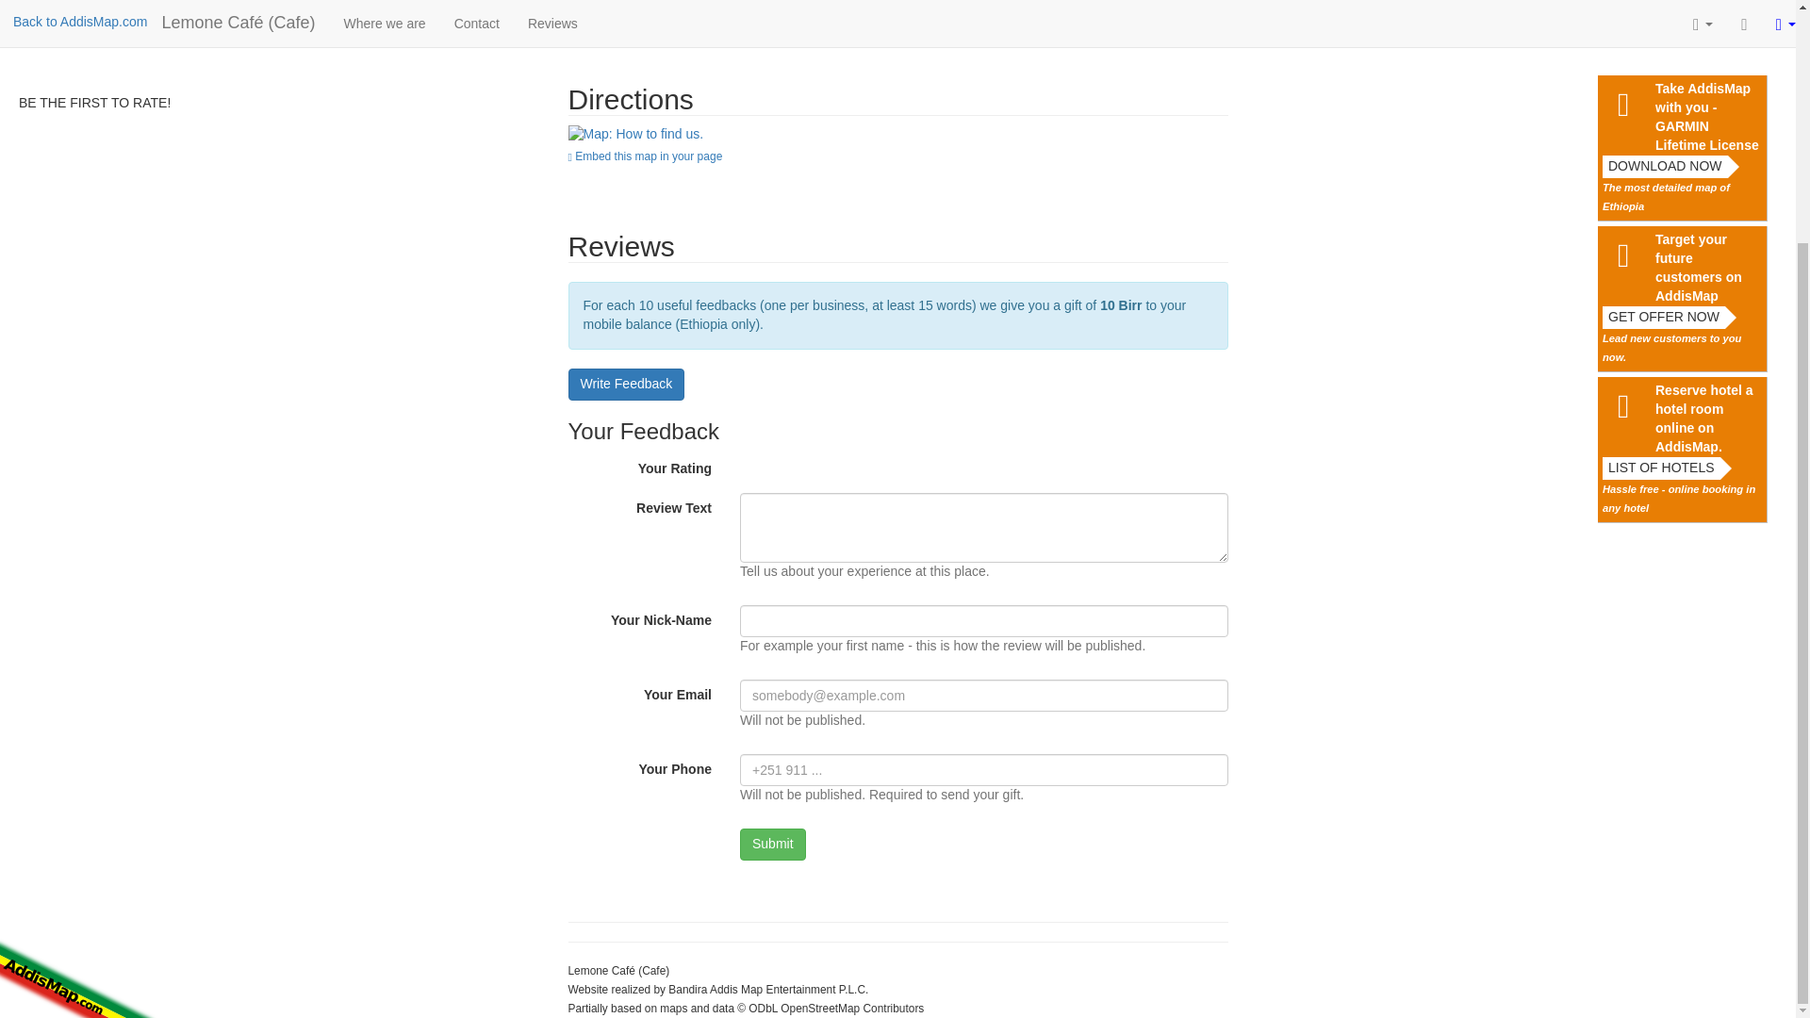  What do you see at coordinates (1661, 161) in the screenshot?
I see `LIST OF HOTELS` at bounding box center [1661, 161].